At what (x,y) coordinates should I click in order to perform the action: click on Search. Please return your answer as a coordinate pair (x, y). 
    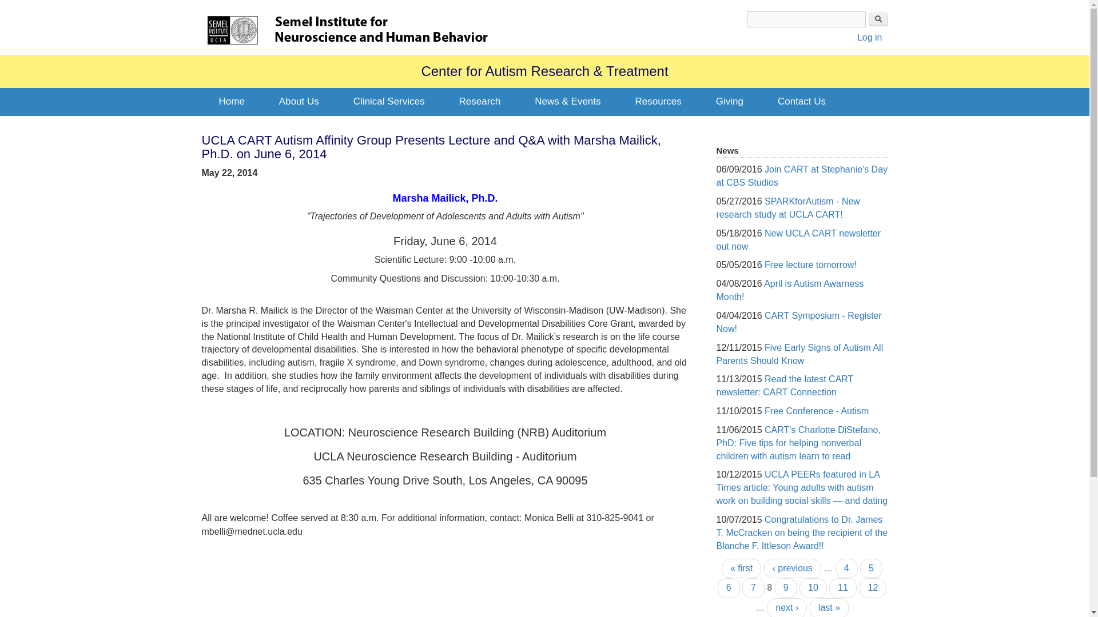
    Looking at the image, I should click on (877, 19).